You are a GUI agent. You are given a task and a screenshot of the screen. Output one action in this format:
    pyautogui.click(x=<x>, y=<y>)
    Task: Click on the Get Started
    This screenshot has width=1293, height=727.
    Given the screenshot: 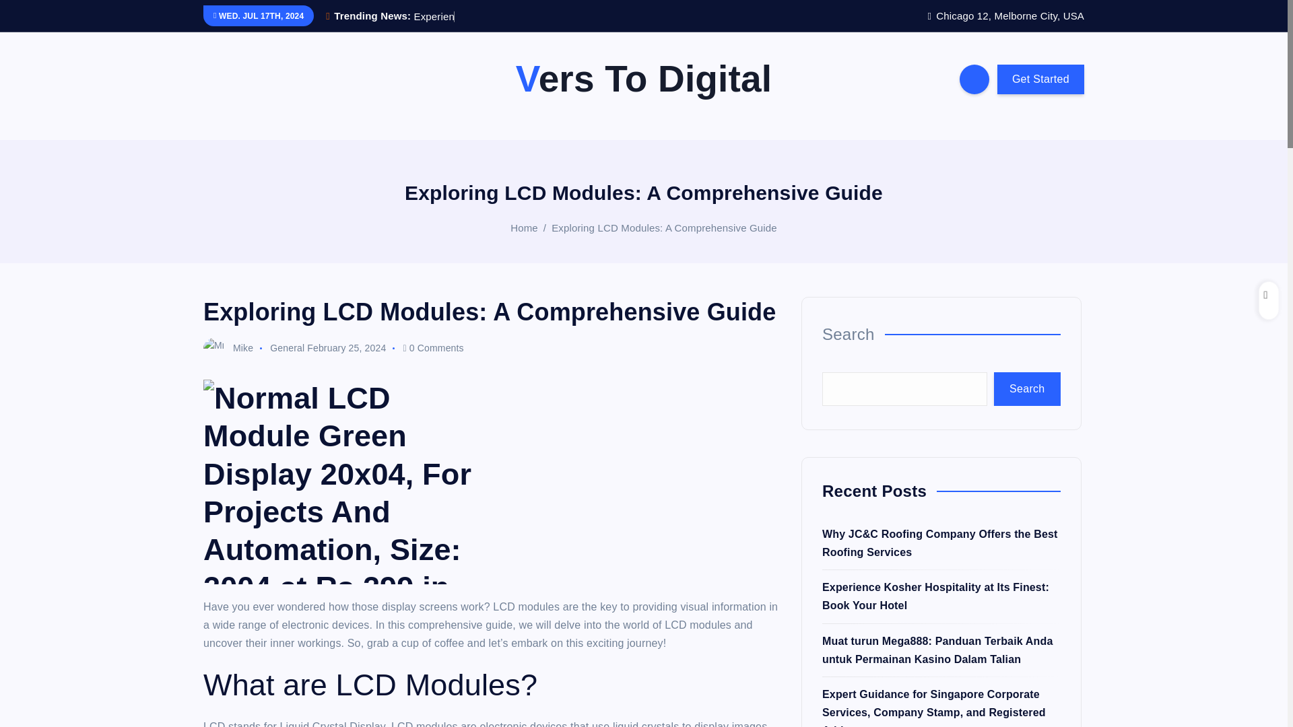 What is the action you would take?
    pyautogui.click(x=1040, y=79)
    